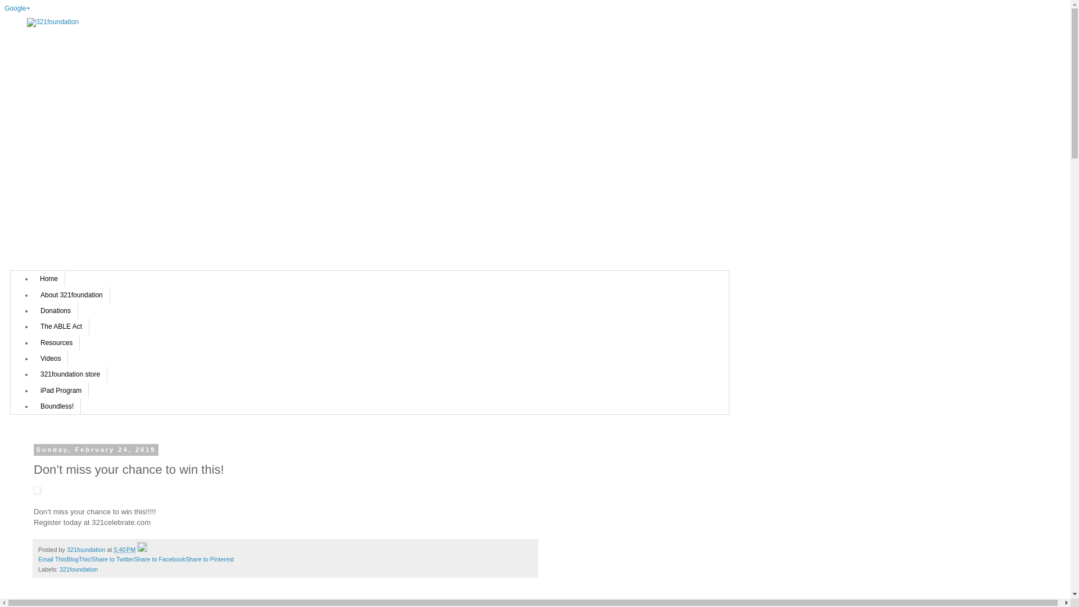  Describe the element at coordinates (61, 327) in the screenshot. I see `The ABLE Act` at that location.